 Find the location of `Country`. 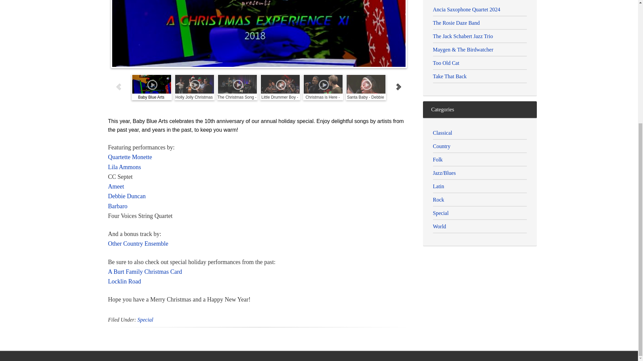

Country is located at coordinates (441, 146).